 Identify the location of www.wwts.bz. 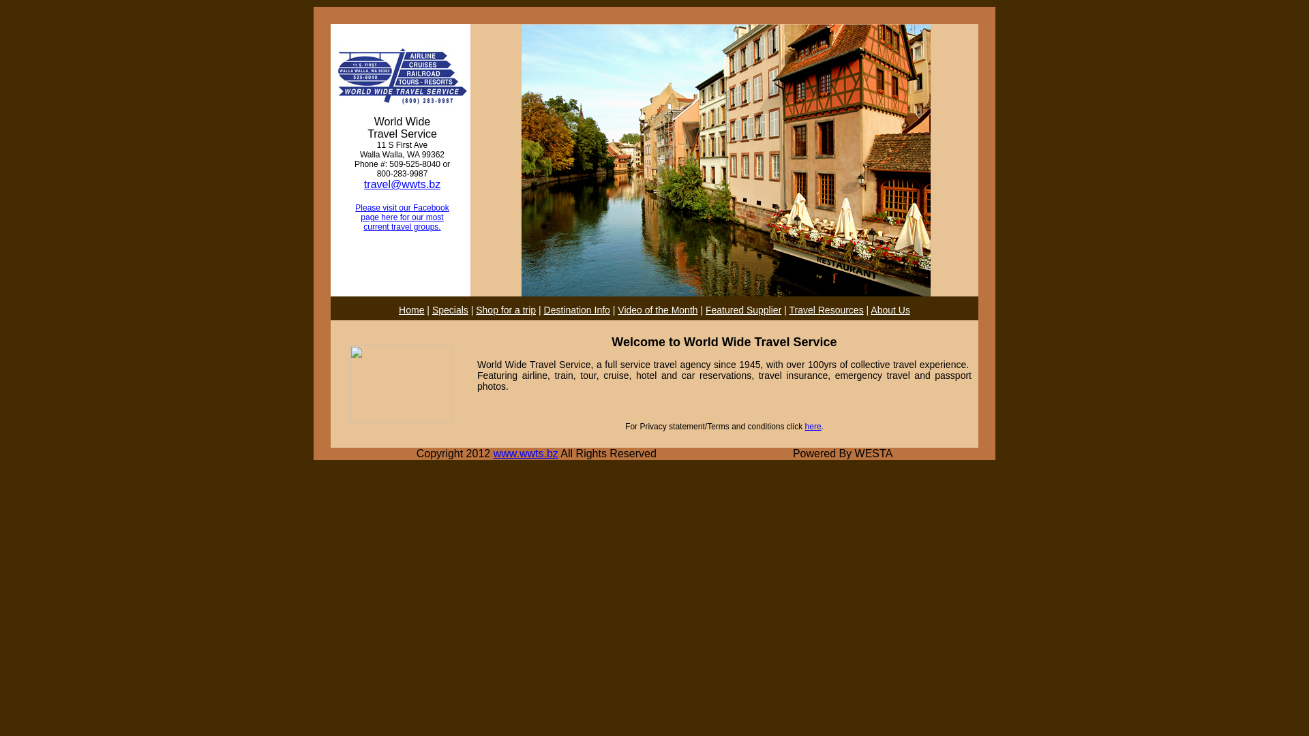
(526, 454).